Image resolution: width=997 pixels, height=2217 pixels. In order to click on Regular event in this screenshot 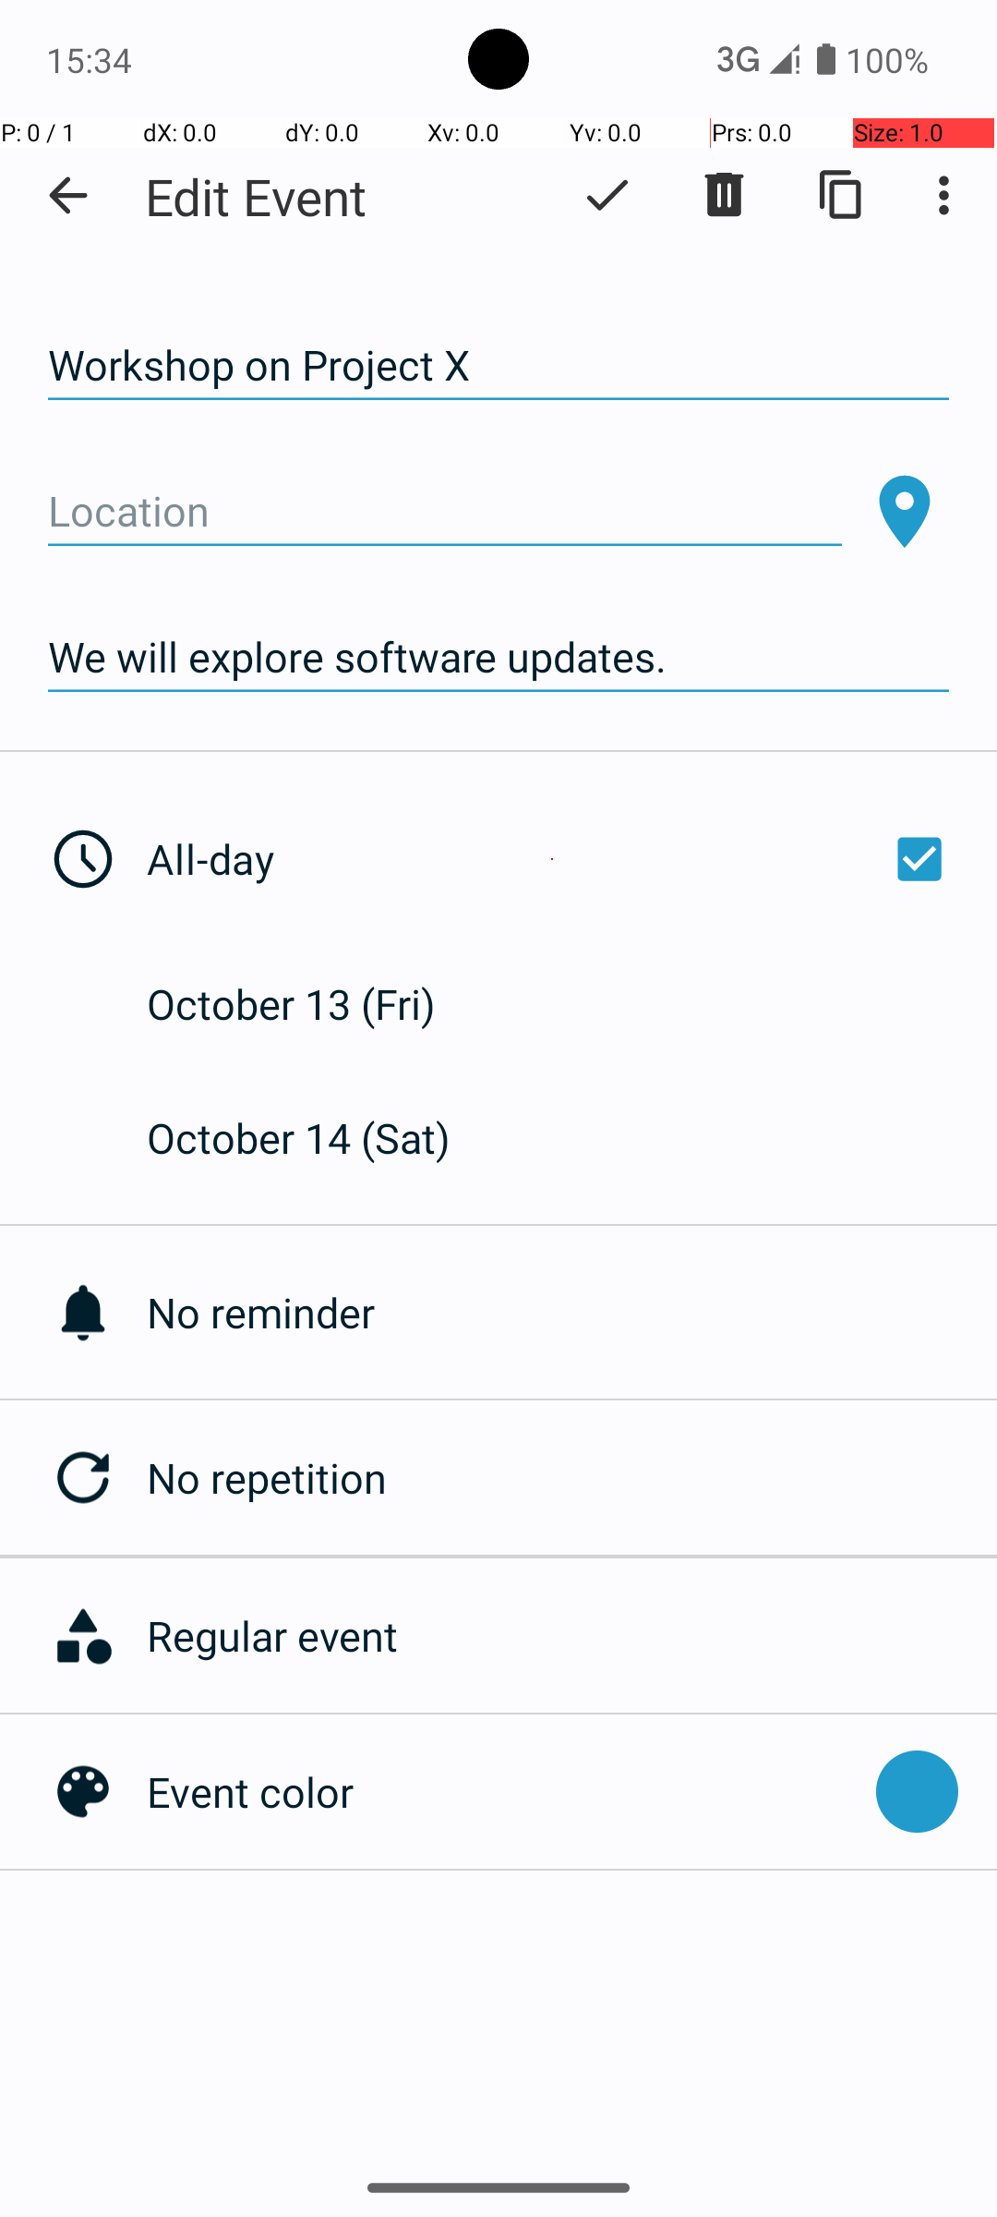, I will do `click(562, 1635)`.